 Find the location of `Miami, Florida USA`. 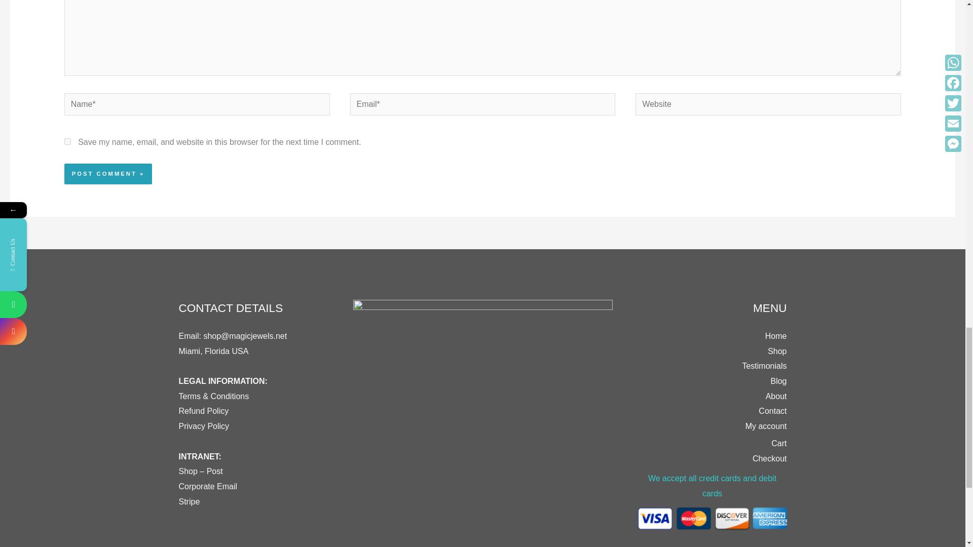

Miami, Florida USA is located at coordinates (213, 351).